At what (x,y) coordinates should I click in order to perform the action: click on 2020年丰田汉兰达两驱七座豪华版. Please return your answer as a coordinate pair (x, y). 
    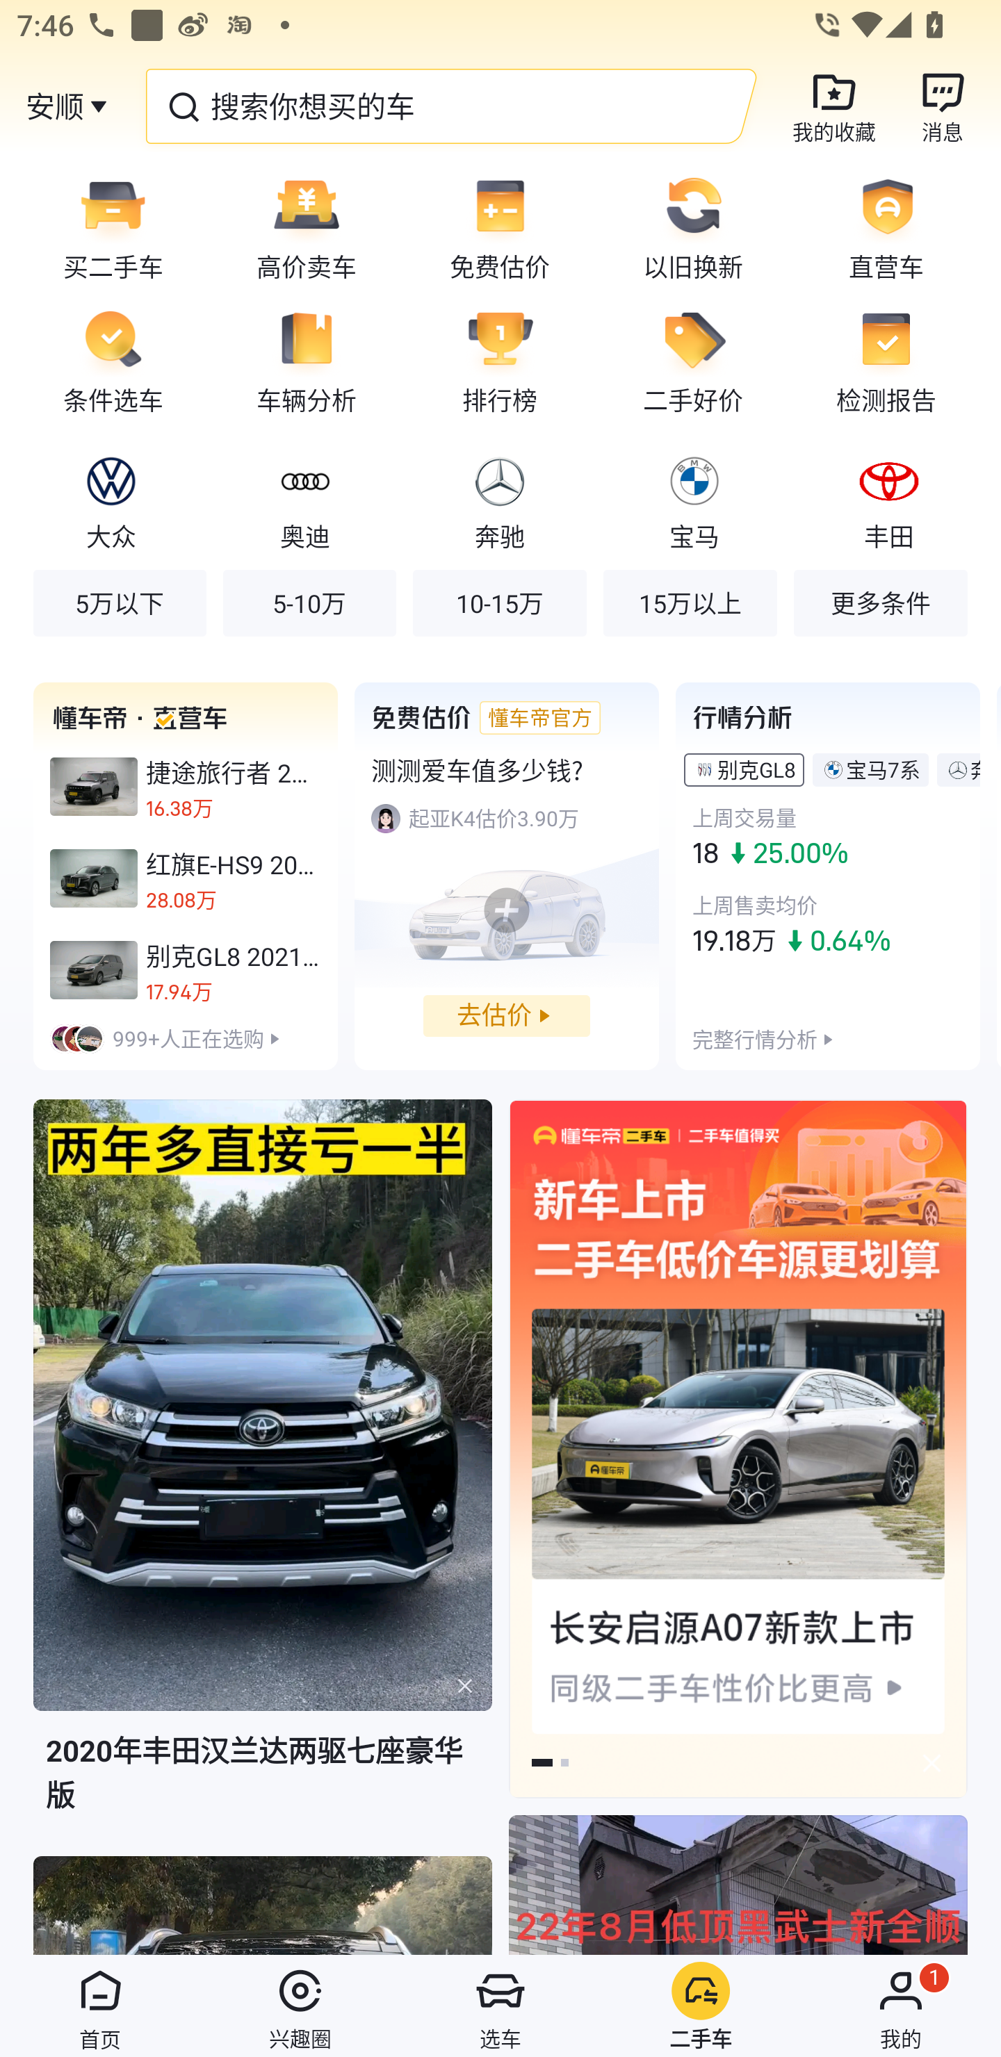
    Looking at the image, I should click on (263, 1476).